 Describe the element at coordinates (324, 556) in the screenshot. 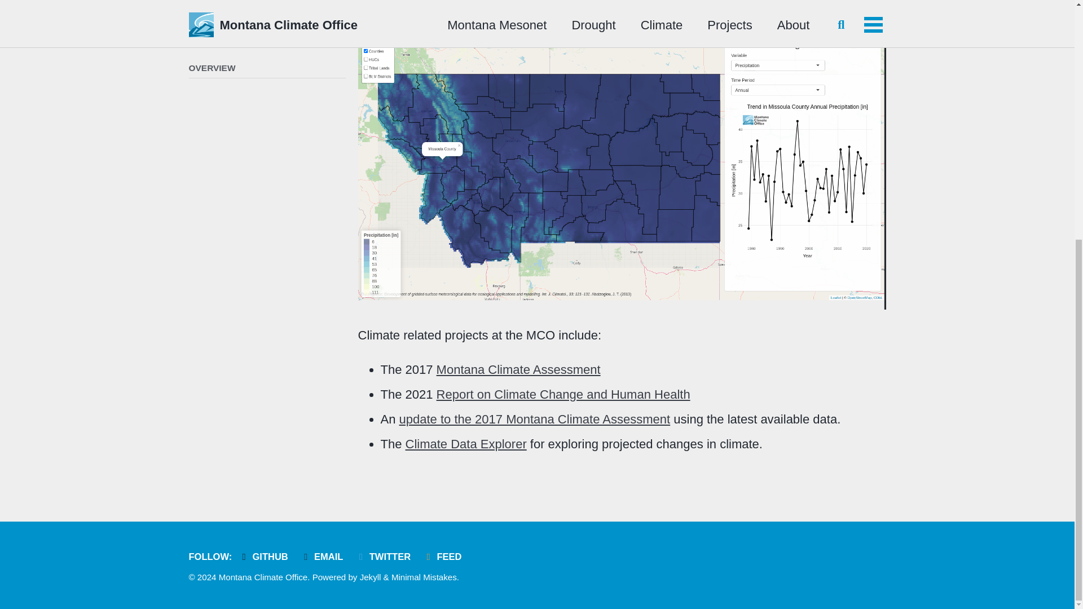

I see `EMAIL` at that location.